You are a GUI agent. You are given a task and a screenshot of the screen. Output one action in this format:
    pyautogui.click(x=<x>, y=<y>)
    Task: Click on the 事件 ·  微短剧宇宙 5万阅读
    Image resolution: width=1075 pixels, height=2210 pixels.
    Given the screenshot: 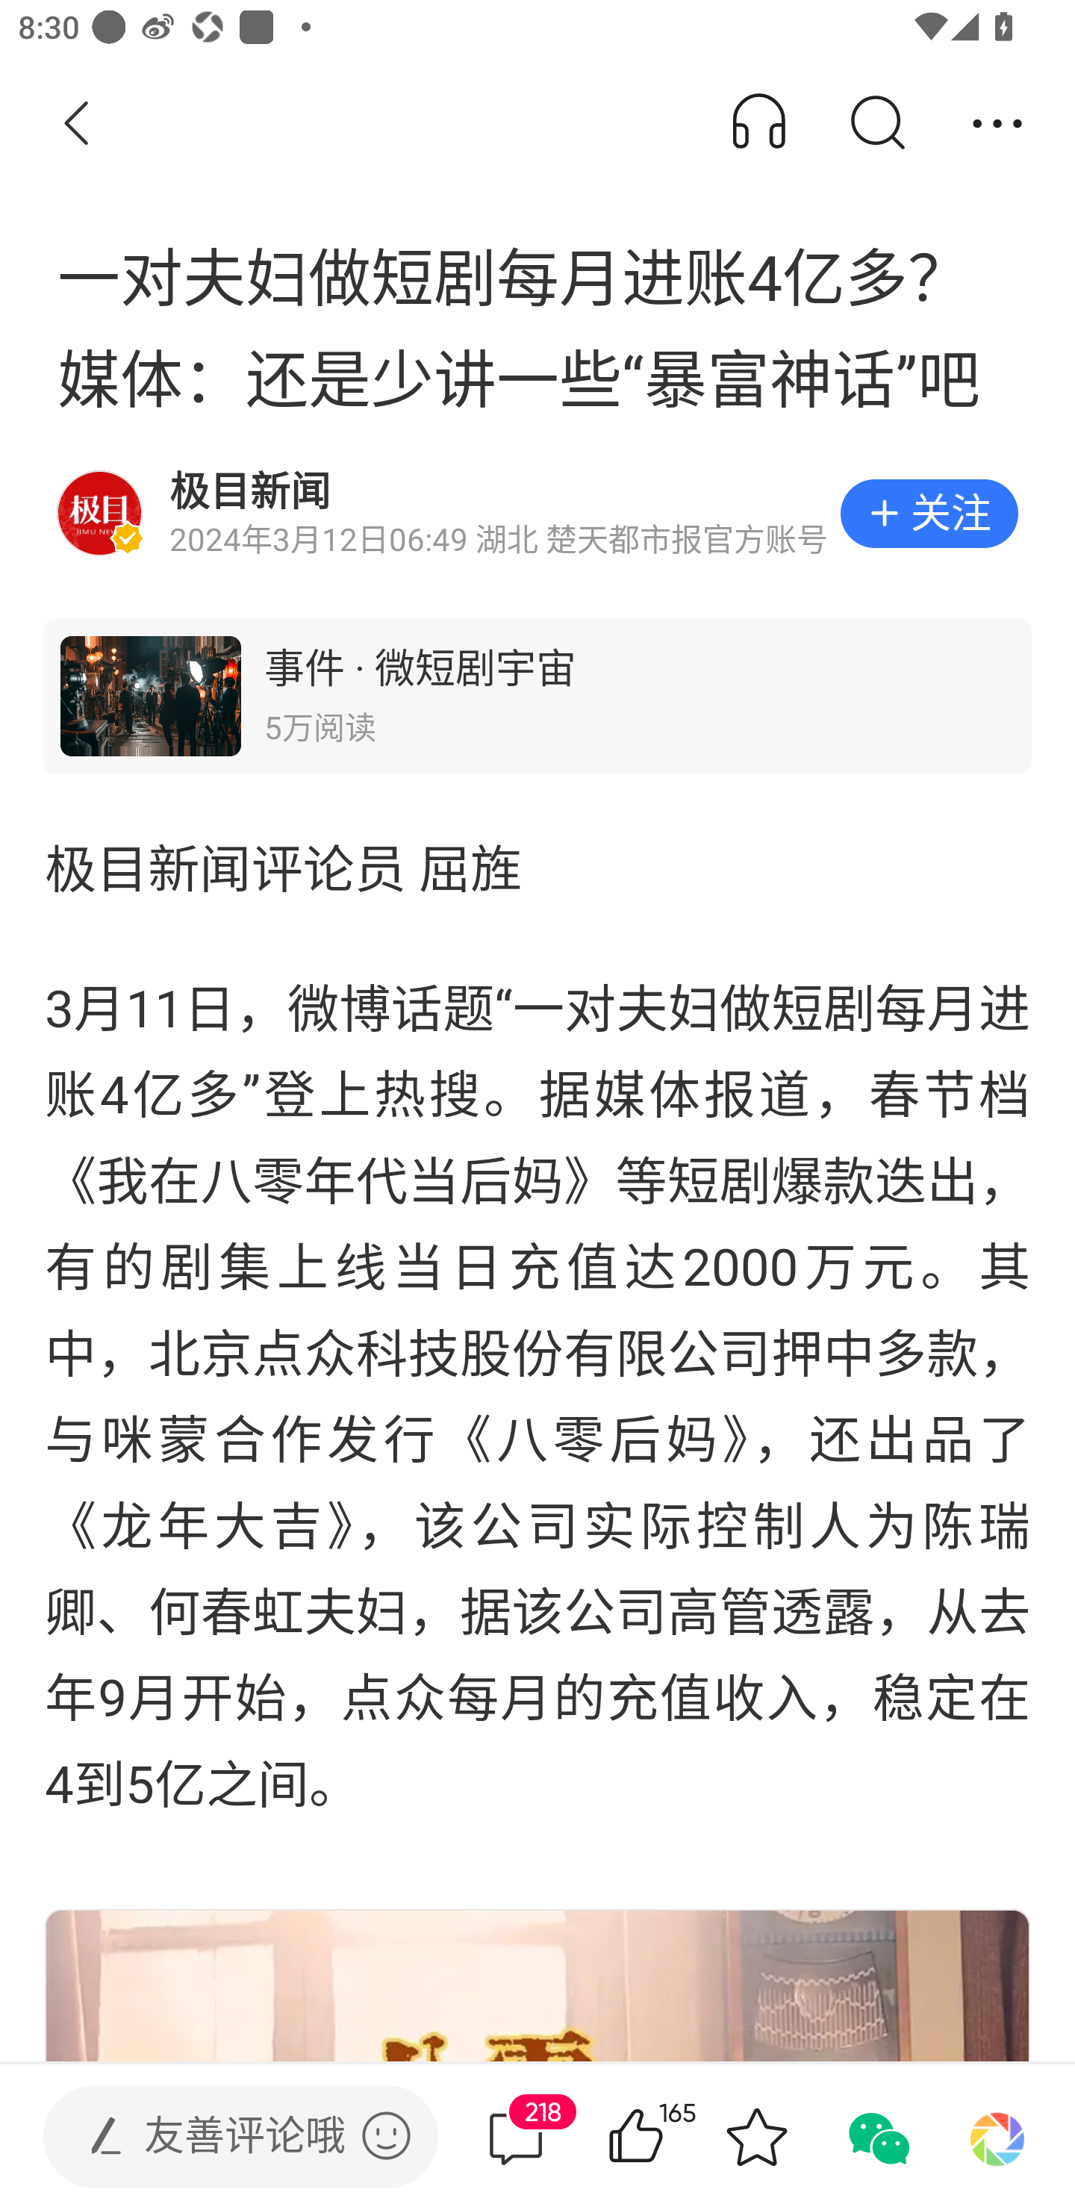 What is the action you would take?
    pyautogui.click(x=537, y=696)
    